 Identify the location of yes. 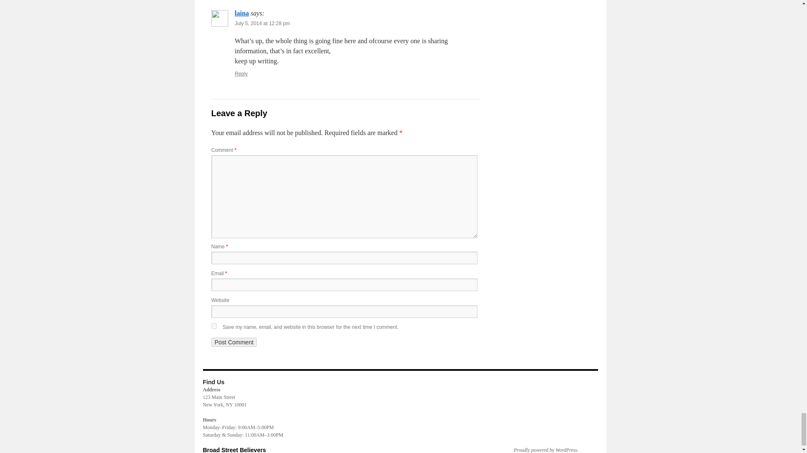
(214, 326).